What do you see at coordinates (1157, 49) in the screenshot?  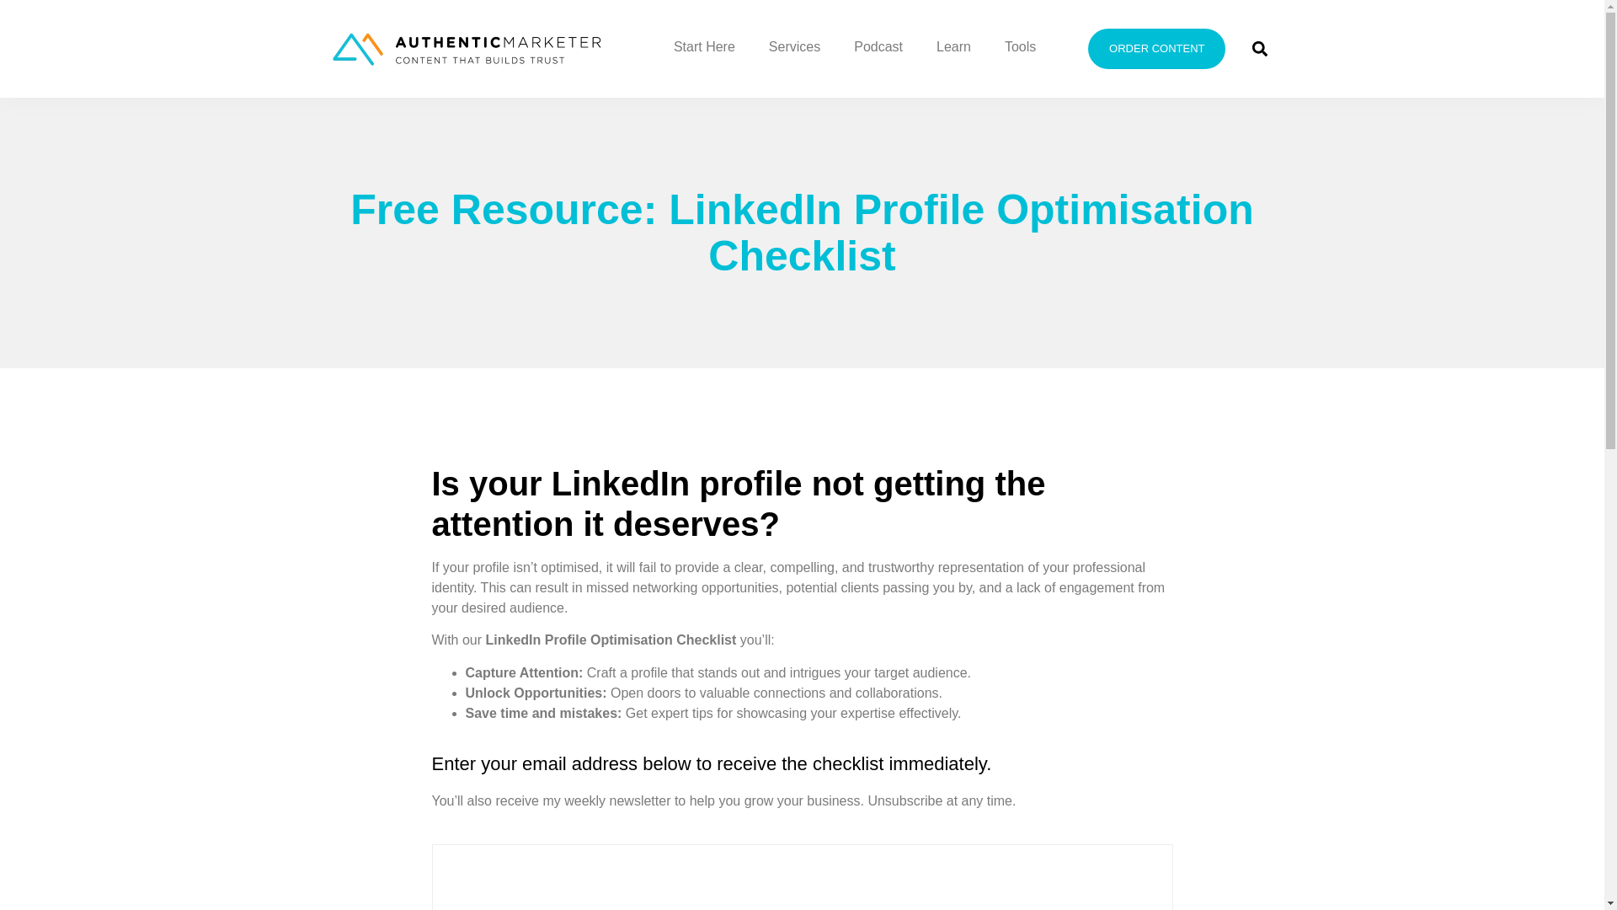 I see `ORDER CONTENT` at bounding box center [1157, 49].